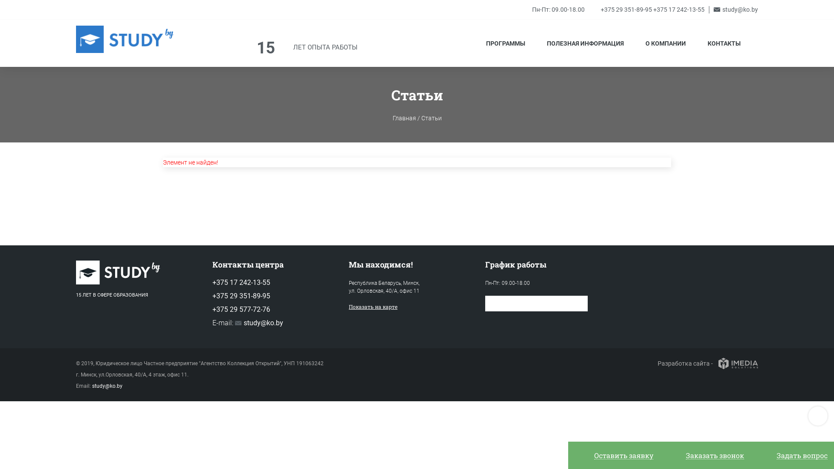 The width and height of the screenshot is (834, 469). Describe the element at coordinates (242, 282) in the screenshot. I see `+375 17 242-13-55` at that location.